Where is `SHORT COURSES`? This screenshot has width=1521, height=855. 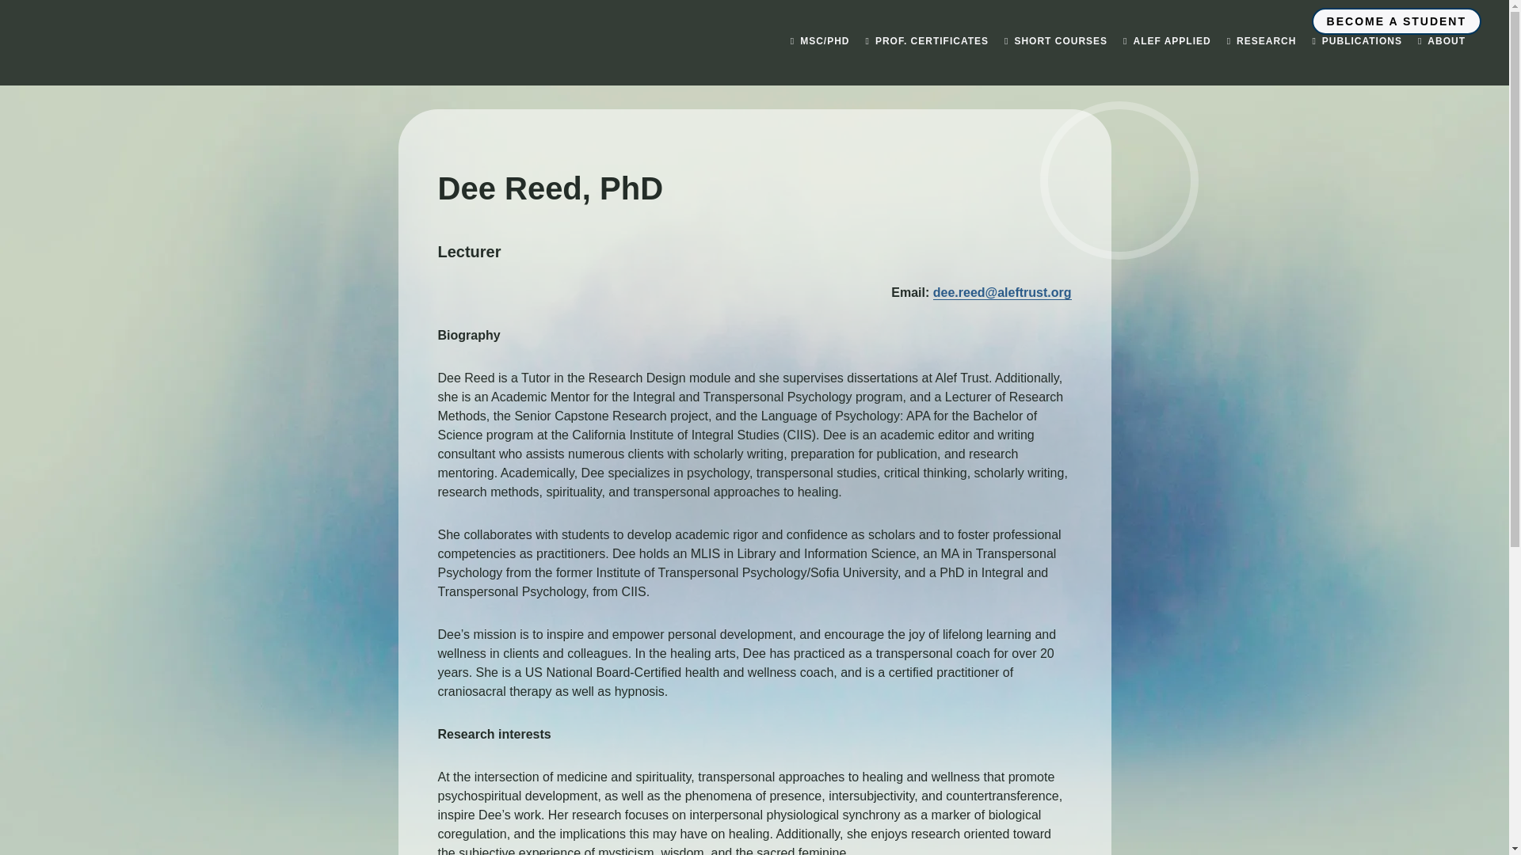 SHORT COURSES is located at coordinates (1055, 41).